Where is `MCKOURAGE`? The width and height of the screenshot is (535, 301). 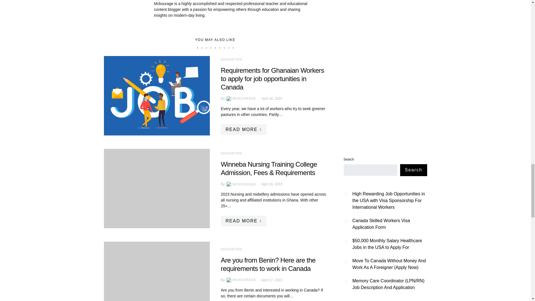
MCKOURAGE is located at coordinates (240, 280).